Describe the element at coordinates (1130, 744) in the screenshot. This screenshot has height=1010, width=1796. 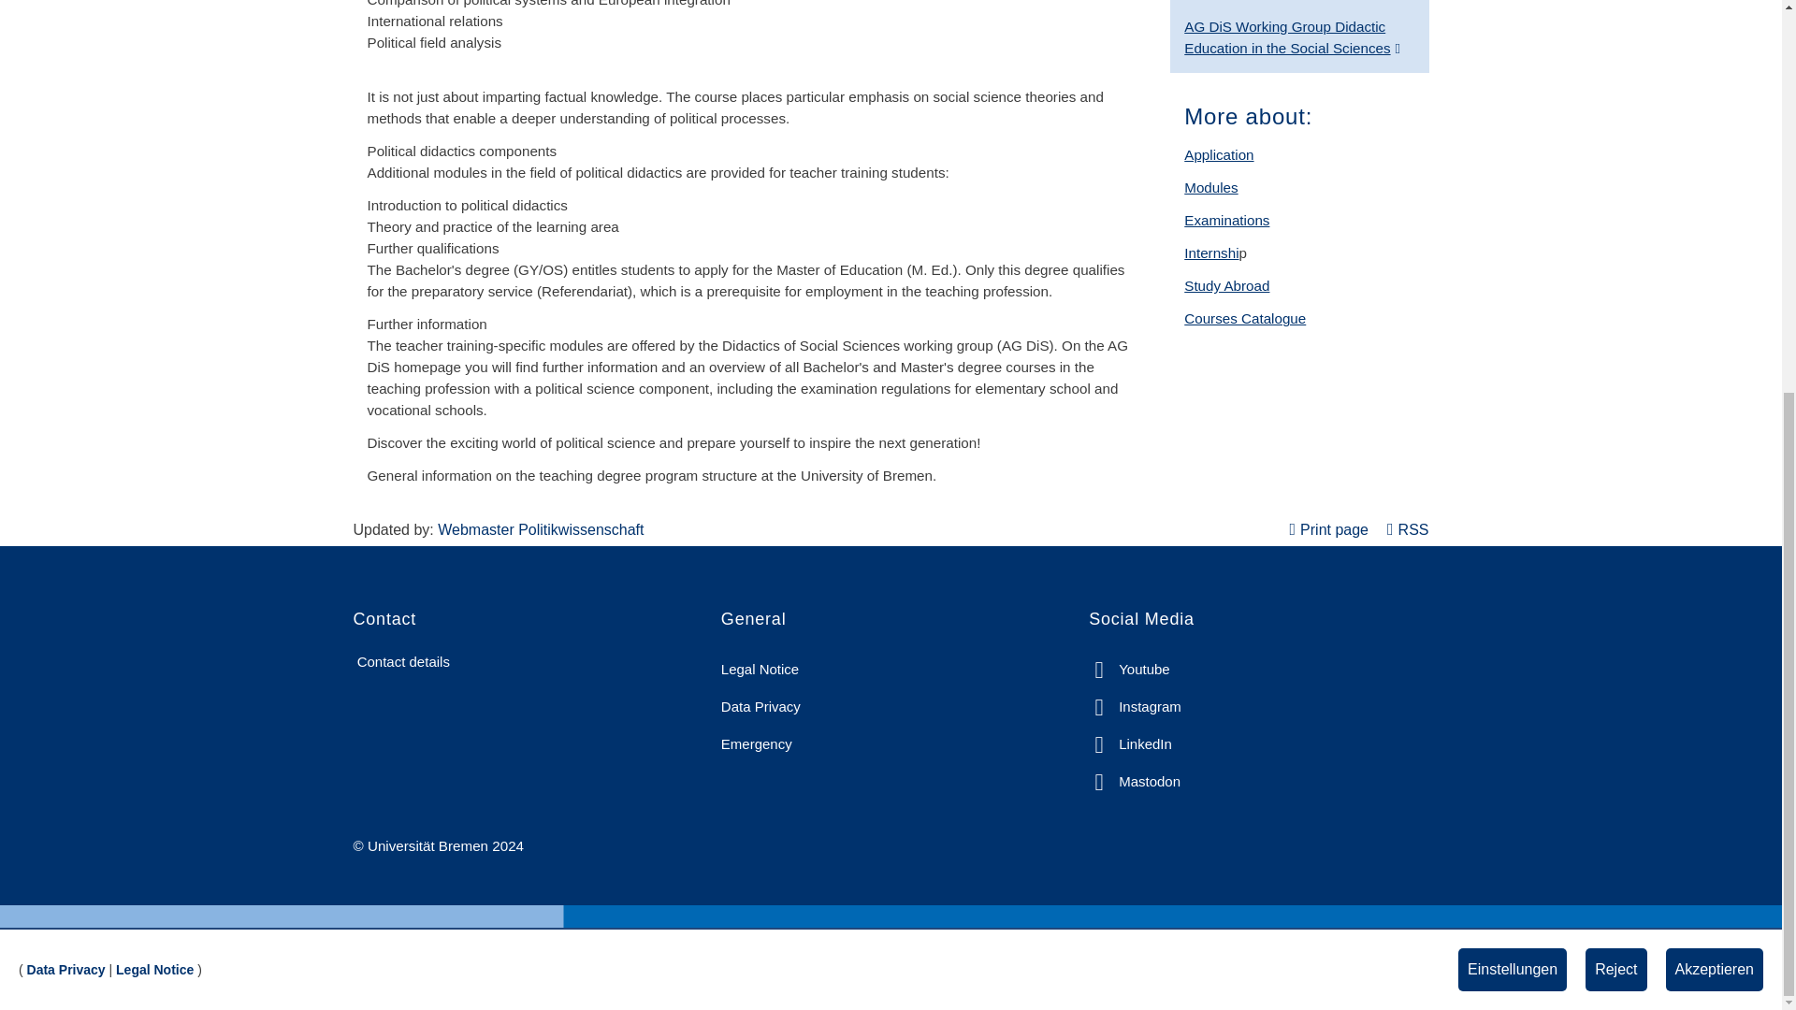
I see `Open link to Linked In in a new window` at that location.